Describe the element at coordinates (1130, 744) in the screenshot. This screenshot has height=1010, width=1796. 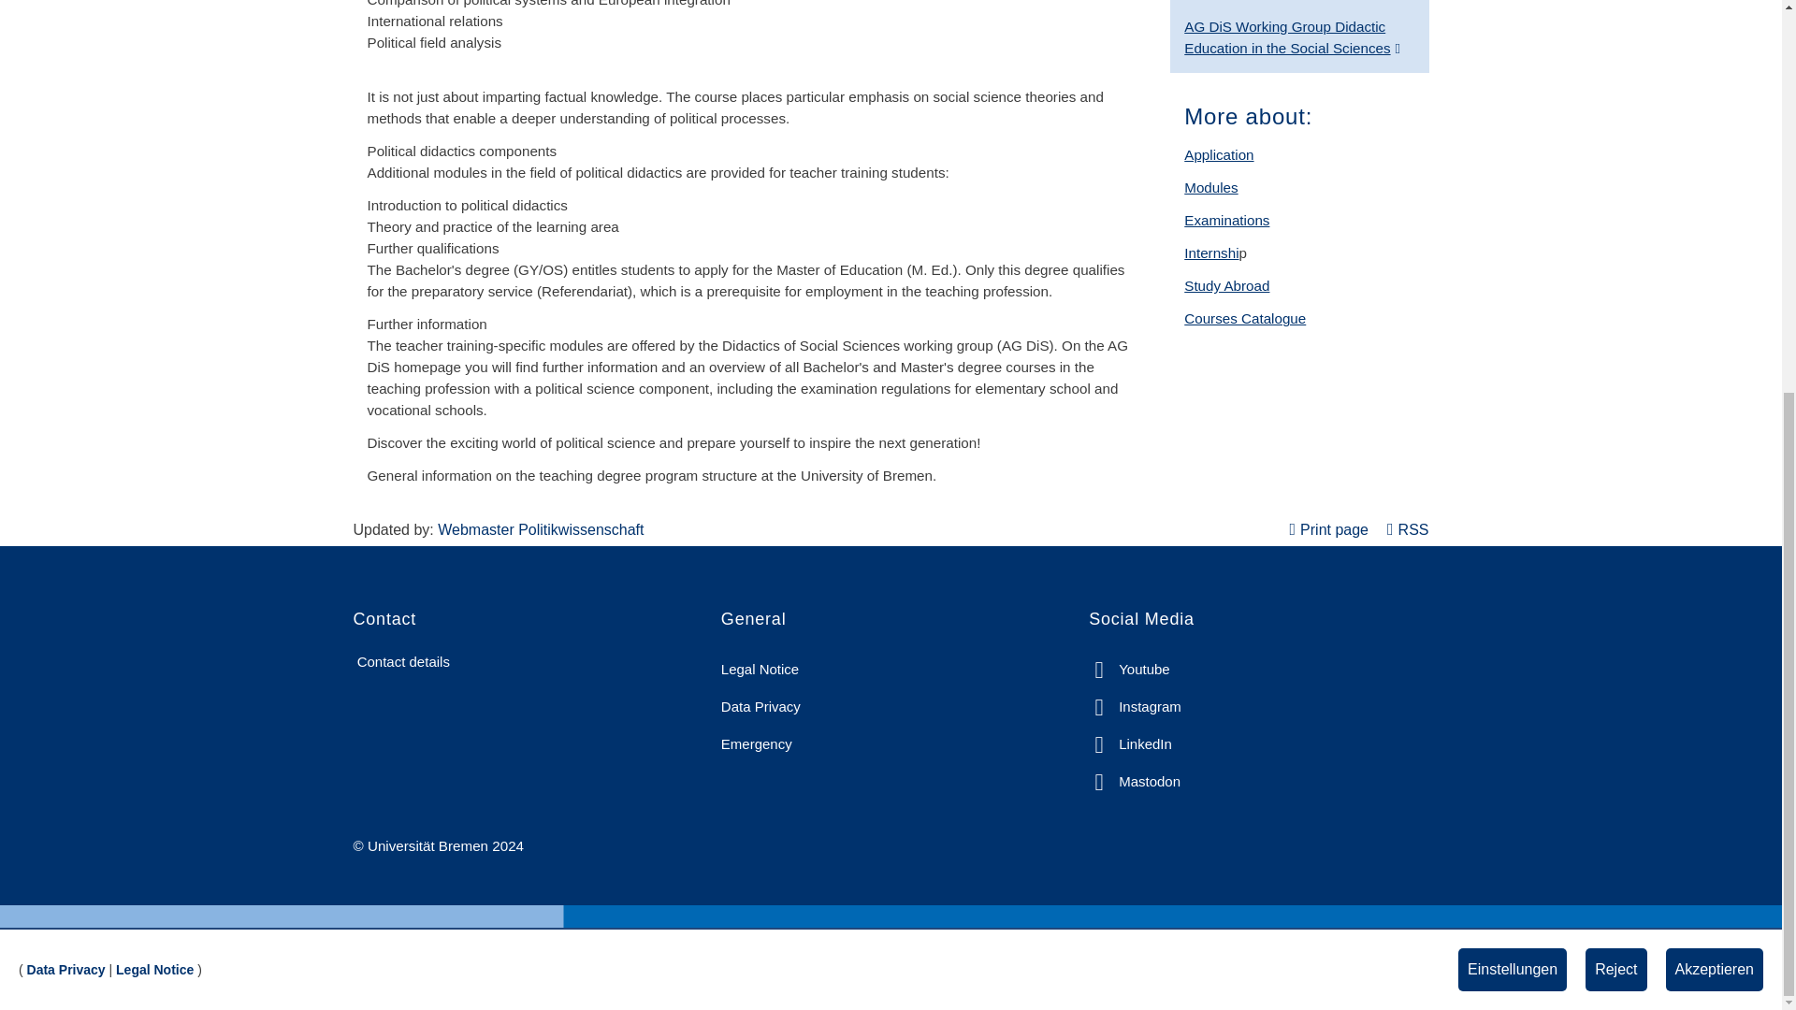
I see `Open link to Linked In in a new window` at that location.